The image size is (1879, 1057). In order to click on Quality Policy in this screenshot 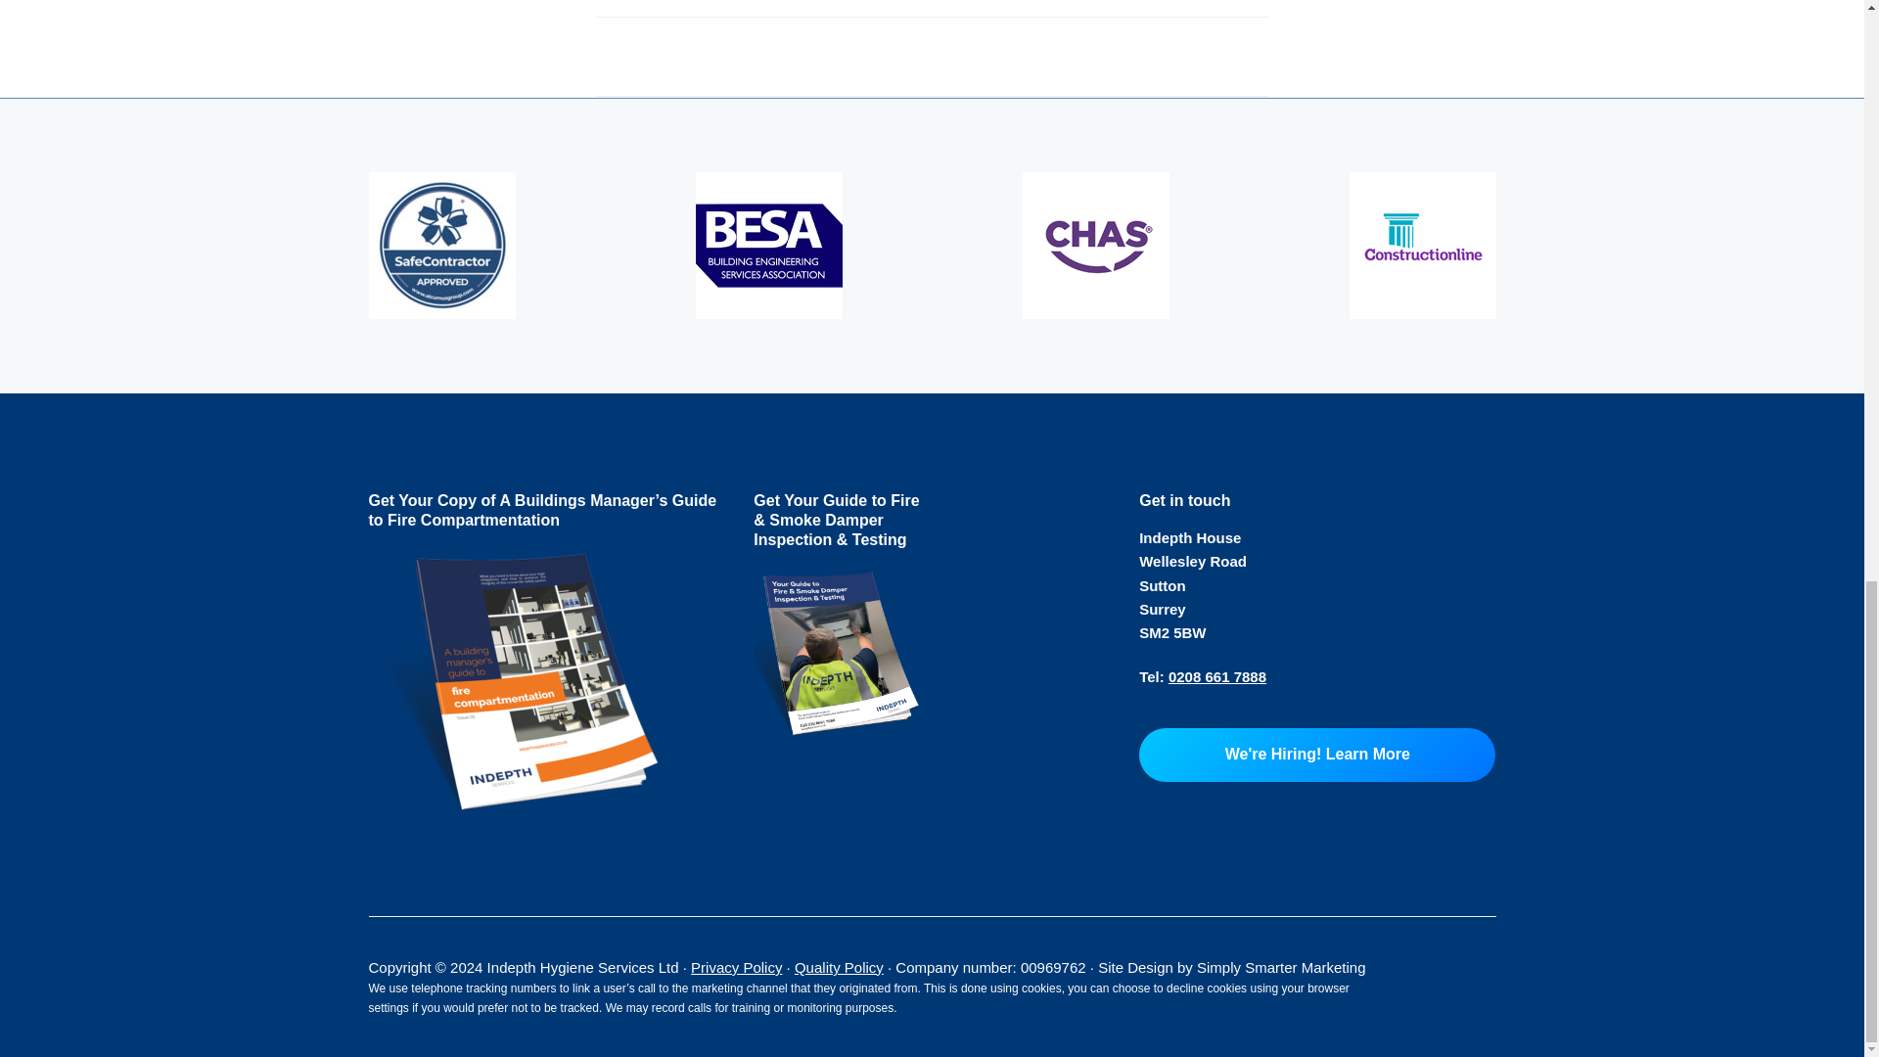, I will do `click(839, 967)`.